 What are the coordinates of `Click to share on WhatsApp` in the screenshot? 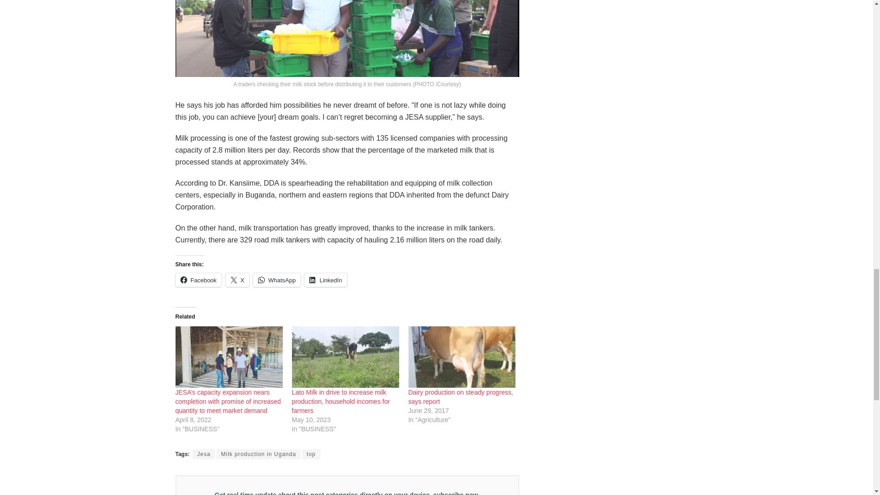 It's located at (277, 280).